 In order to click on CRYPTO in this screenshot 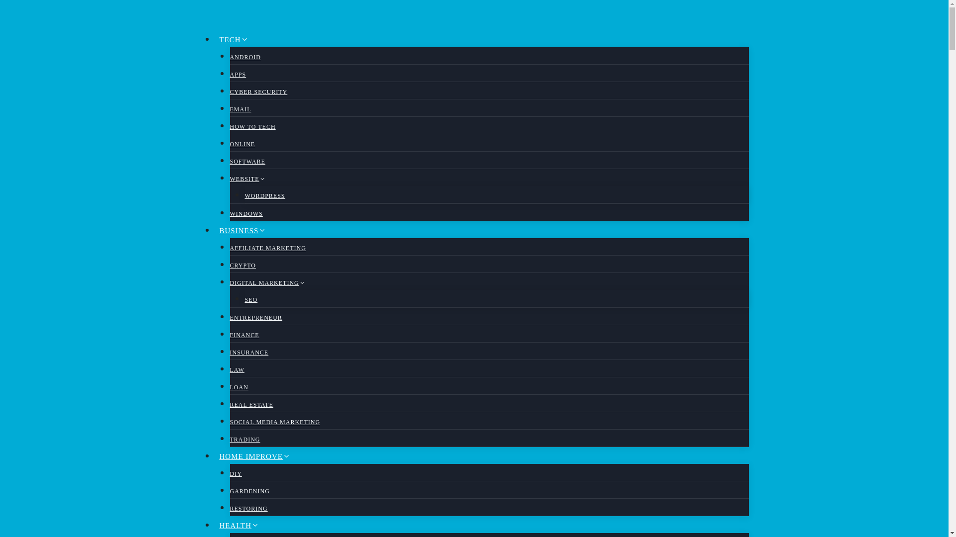, I will do `click(243, 266)`.